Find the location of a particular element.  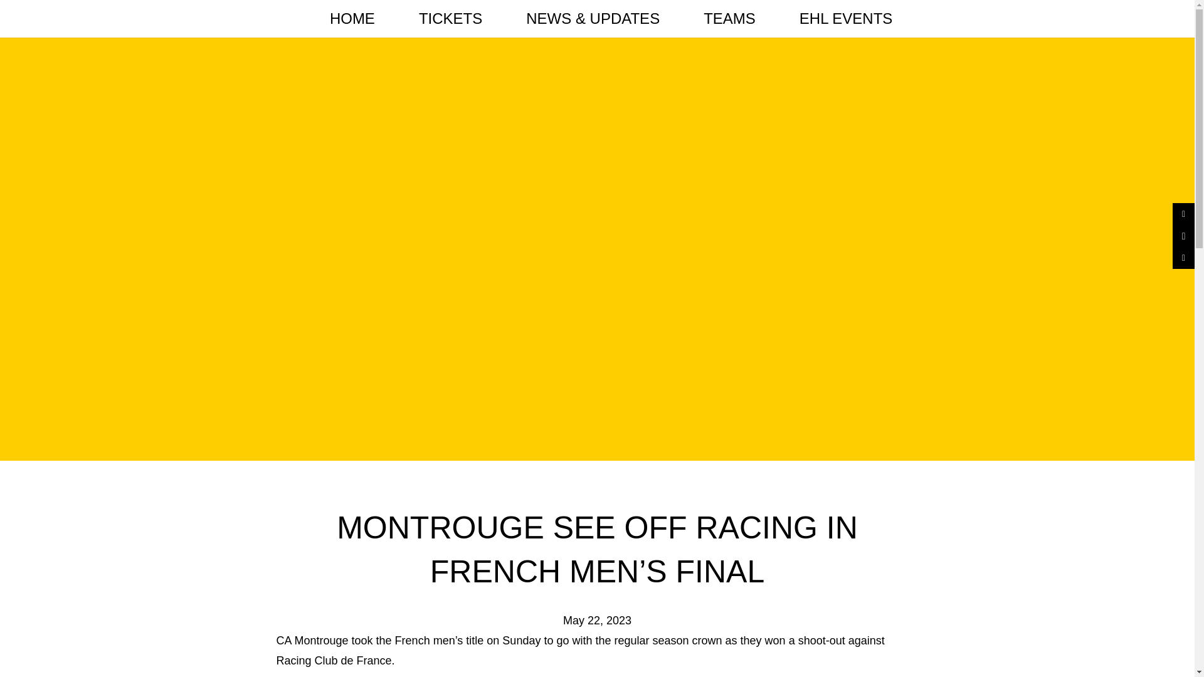

TEAMS is located at coordinates (729, 19).